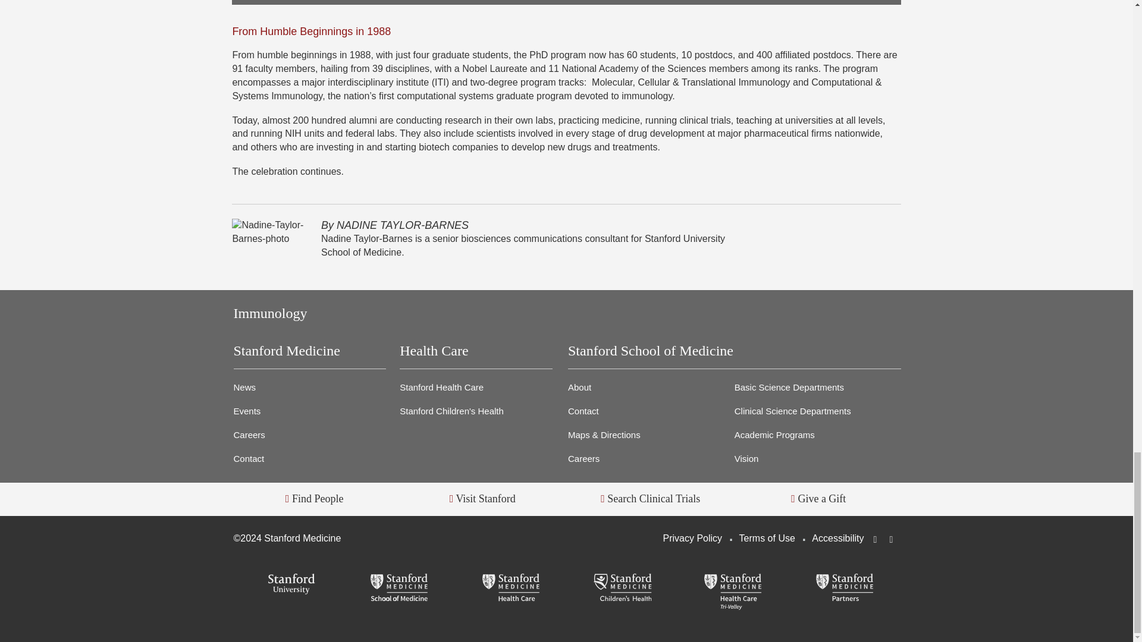  Describe the element at coordinates (733, 592) in the screenshot. I see `Stanford Health Care Tri-Valley` at that location.